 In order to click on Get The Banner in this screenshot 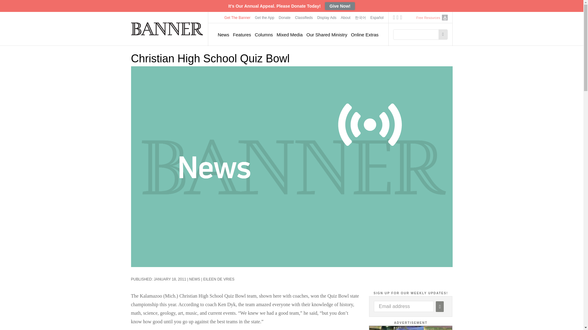, I will do `click(237, 17)`.